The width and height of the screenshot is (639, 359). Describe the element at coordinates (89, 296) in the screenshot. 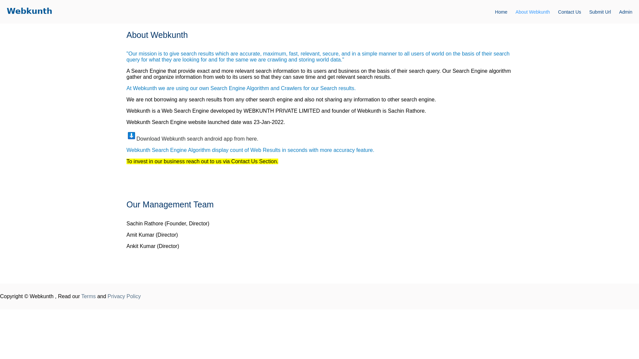

I see `Terms` at that location.